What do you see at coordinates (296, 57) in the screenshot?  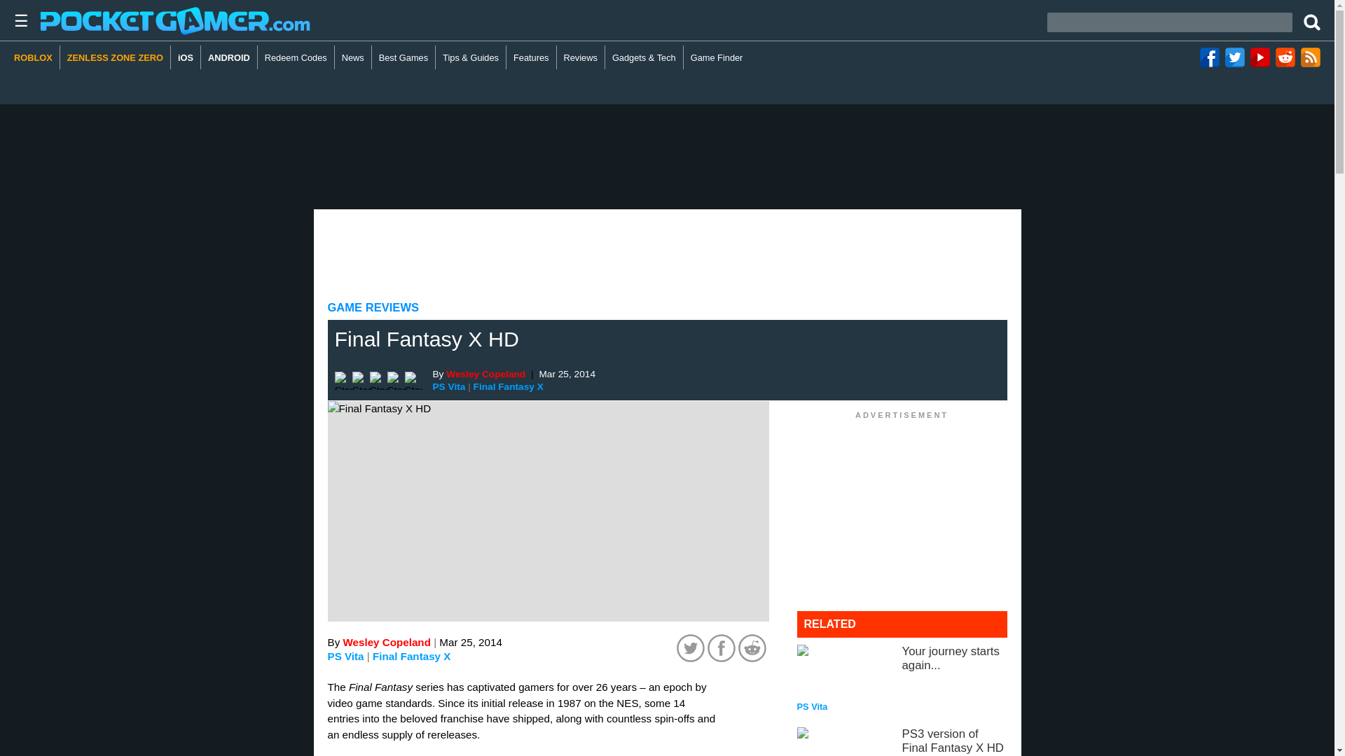 I see `Redeem Codes` at bounding box center [296, 57].